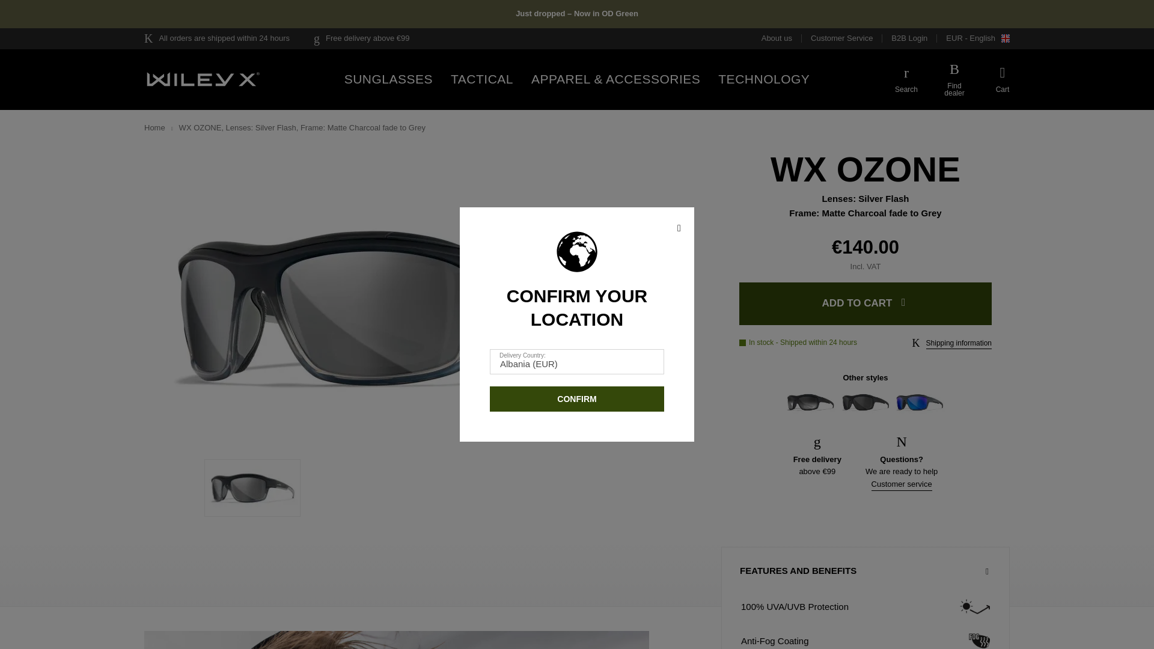  Describe the element at coordinates (865, 303) in the screenshot. I see `Add to Cart` at that location.